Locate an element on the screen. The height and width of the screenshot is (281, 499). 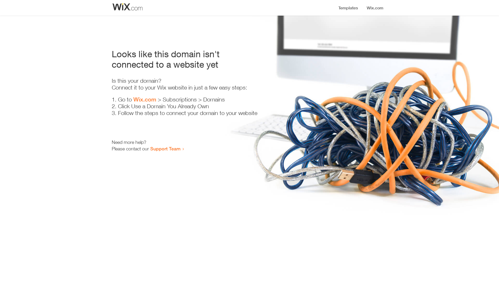
Wix.com is located at coordinates (145, 99).